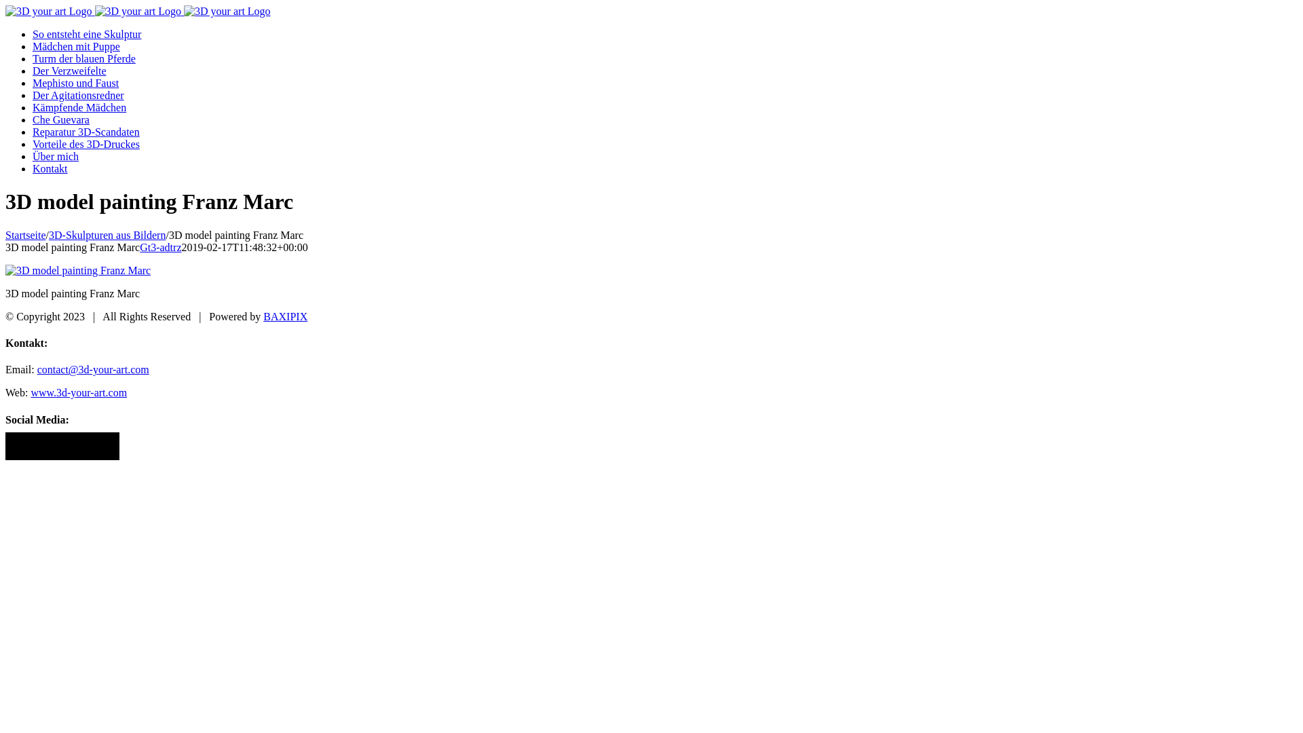  What do you see at coordinates (62, 447) in the screenshot?
I see `Twitter` at bounding box center [62, 447].